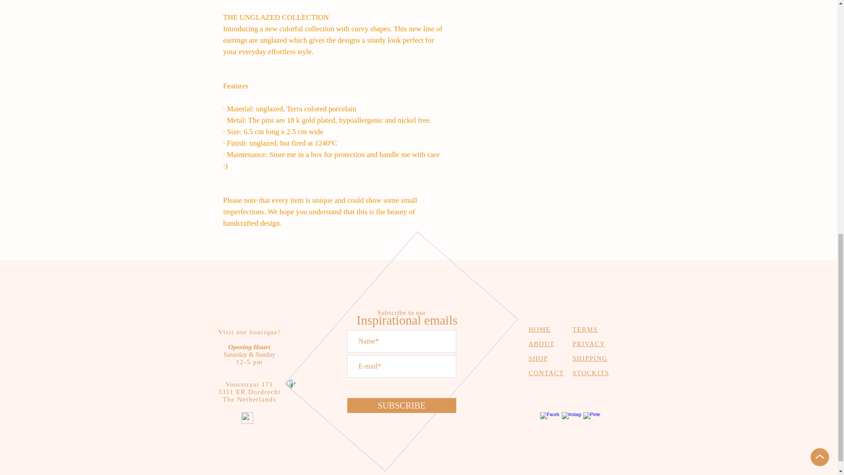  What do you see at coordinates (402, 406) in the screenshot?
I see `SUBSCRIBE` at bounding box center [402, 406].